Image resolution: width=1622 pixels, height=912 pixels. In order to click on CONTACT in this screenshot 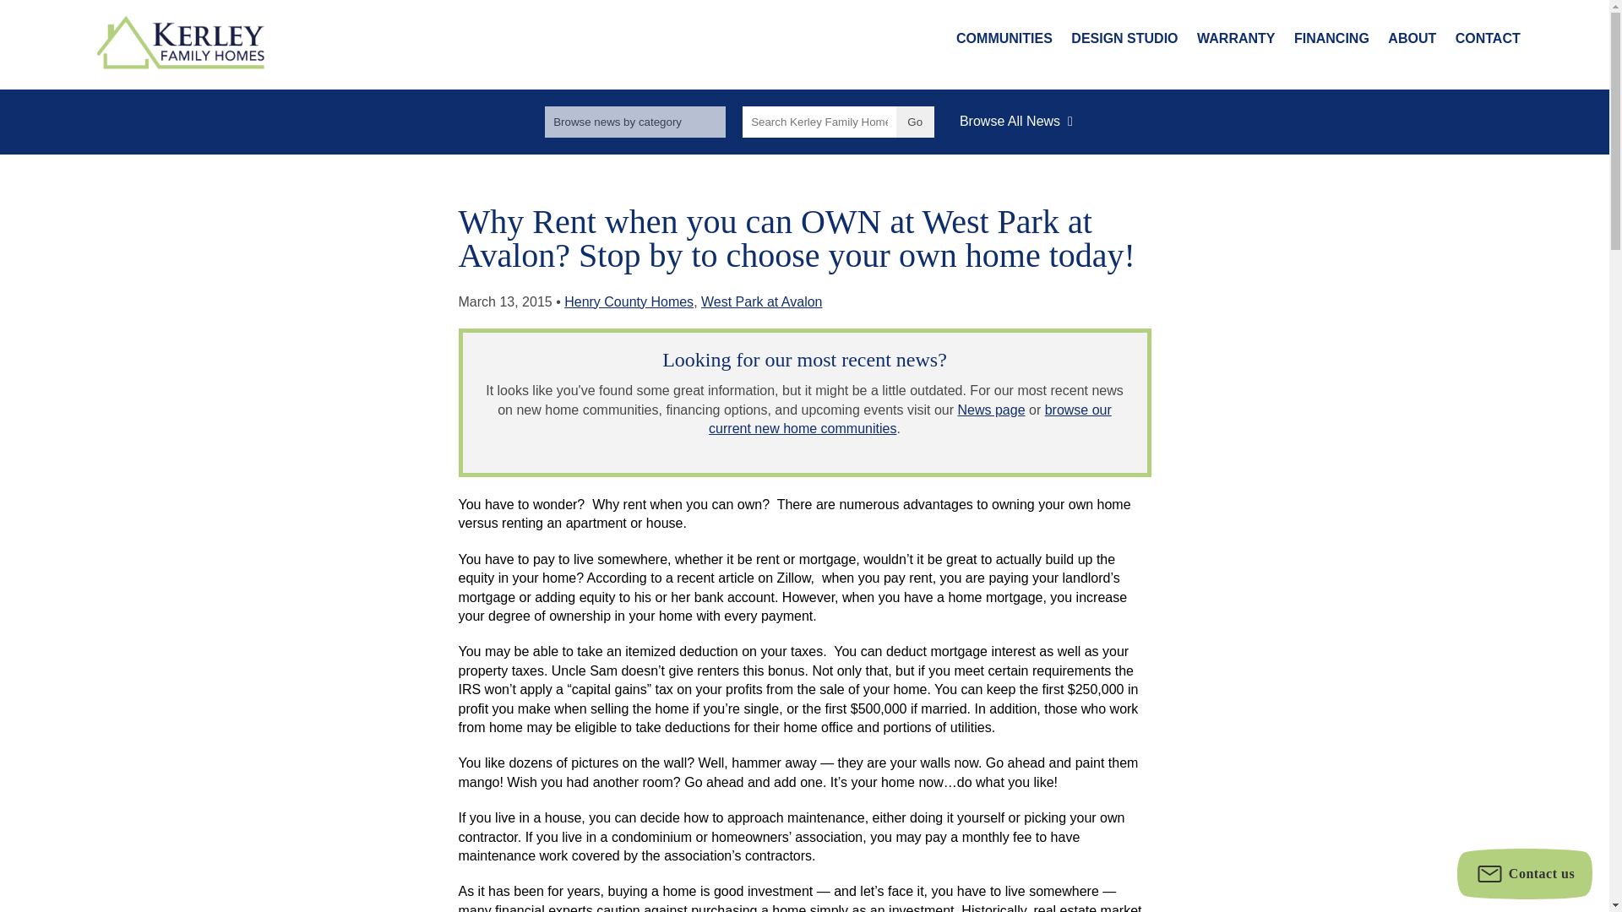, I will do `click(1488, 38)`.